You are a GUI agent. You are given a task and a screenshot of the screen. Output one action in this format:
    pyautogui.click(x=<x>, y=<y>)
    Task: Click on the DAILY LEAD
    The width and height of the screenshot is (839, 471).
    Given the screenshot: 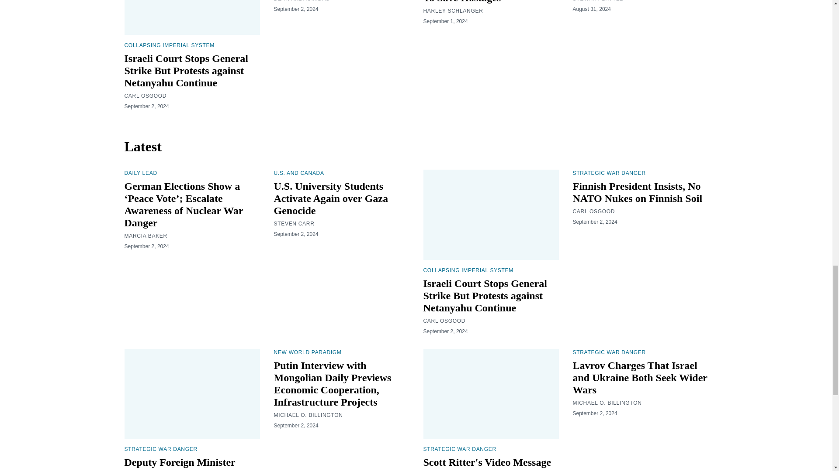 What is the action you would take?
    pyautogui.click(x=141, y=173)
    